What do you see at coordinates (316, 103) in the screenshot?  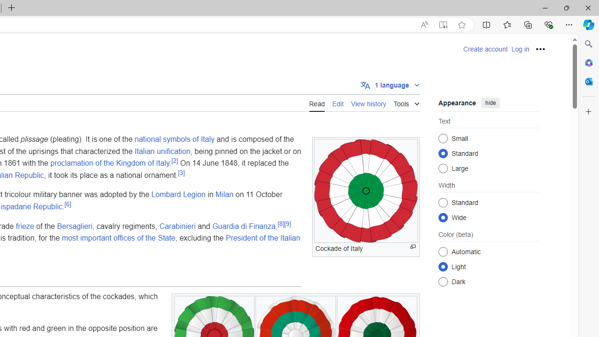 I see `Read` at bounding box center [316, 103].